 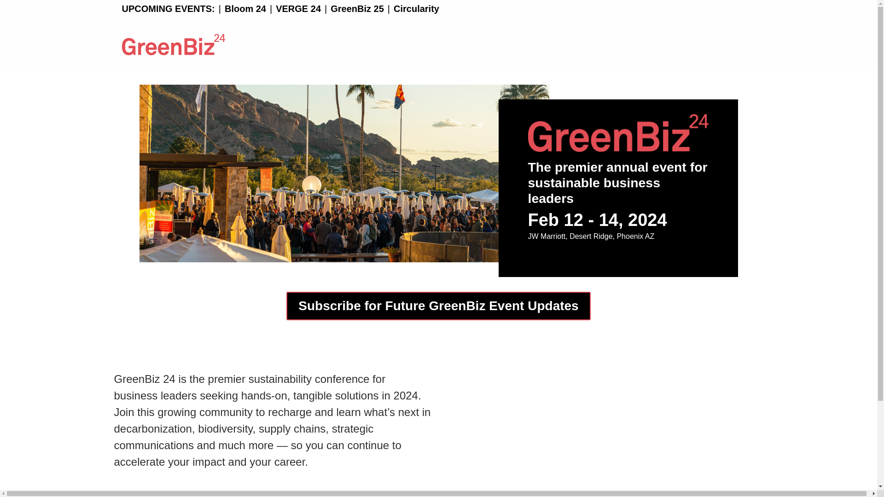 I want to click on Keynote Livestream, so click(x=390, y=45).